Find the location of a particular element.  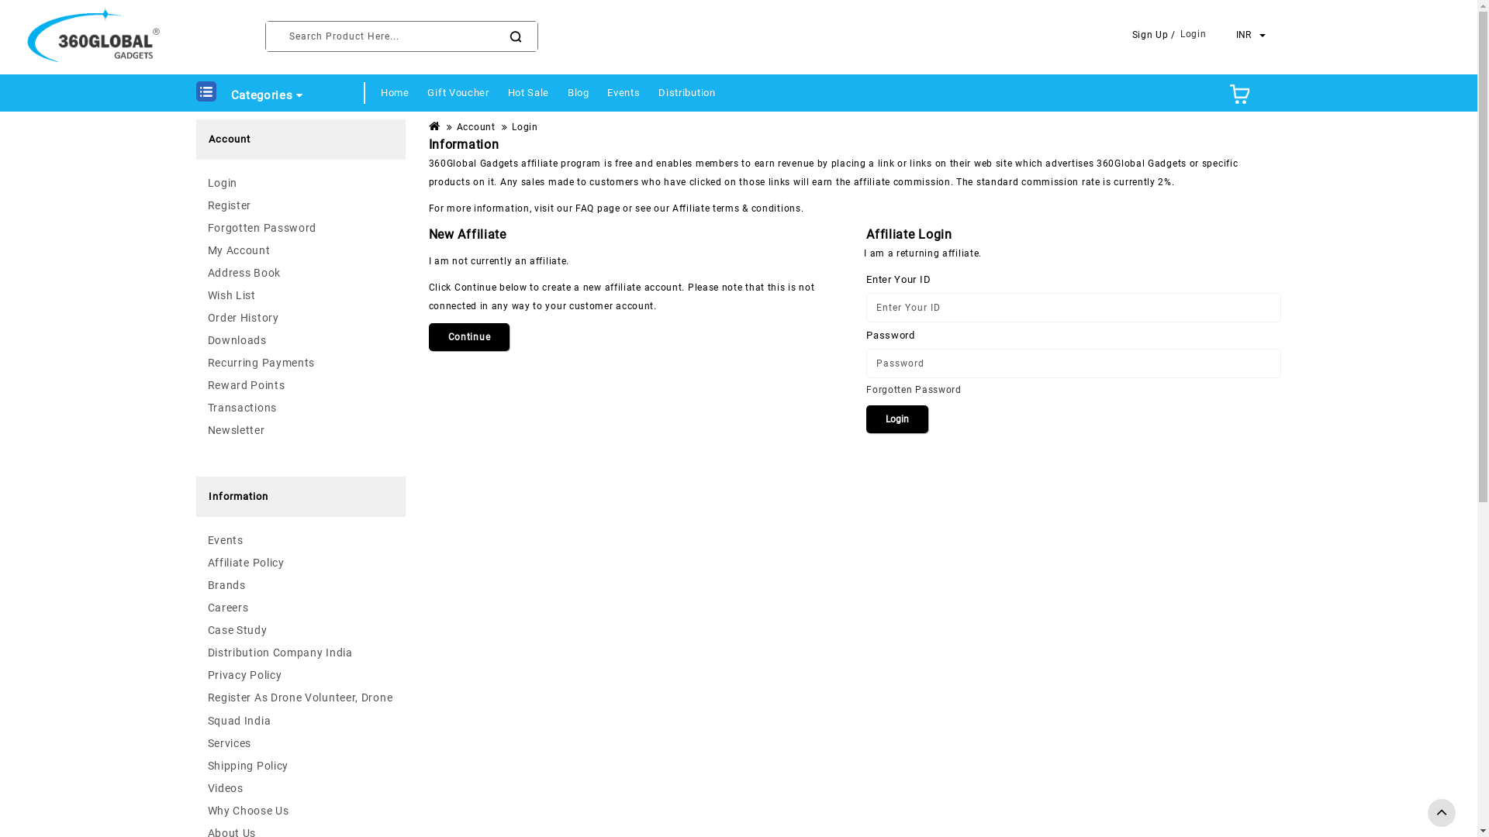

Register As Drone Volunteer, Drone Squad India is located at coordinates (301, 709).